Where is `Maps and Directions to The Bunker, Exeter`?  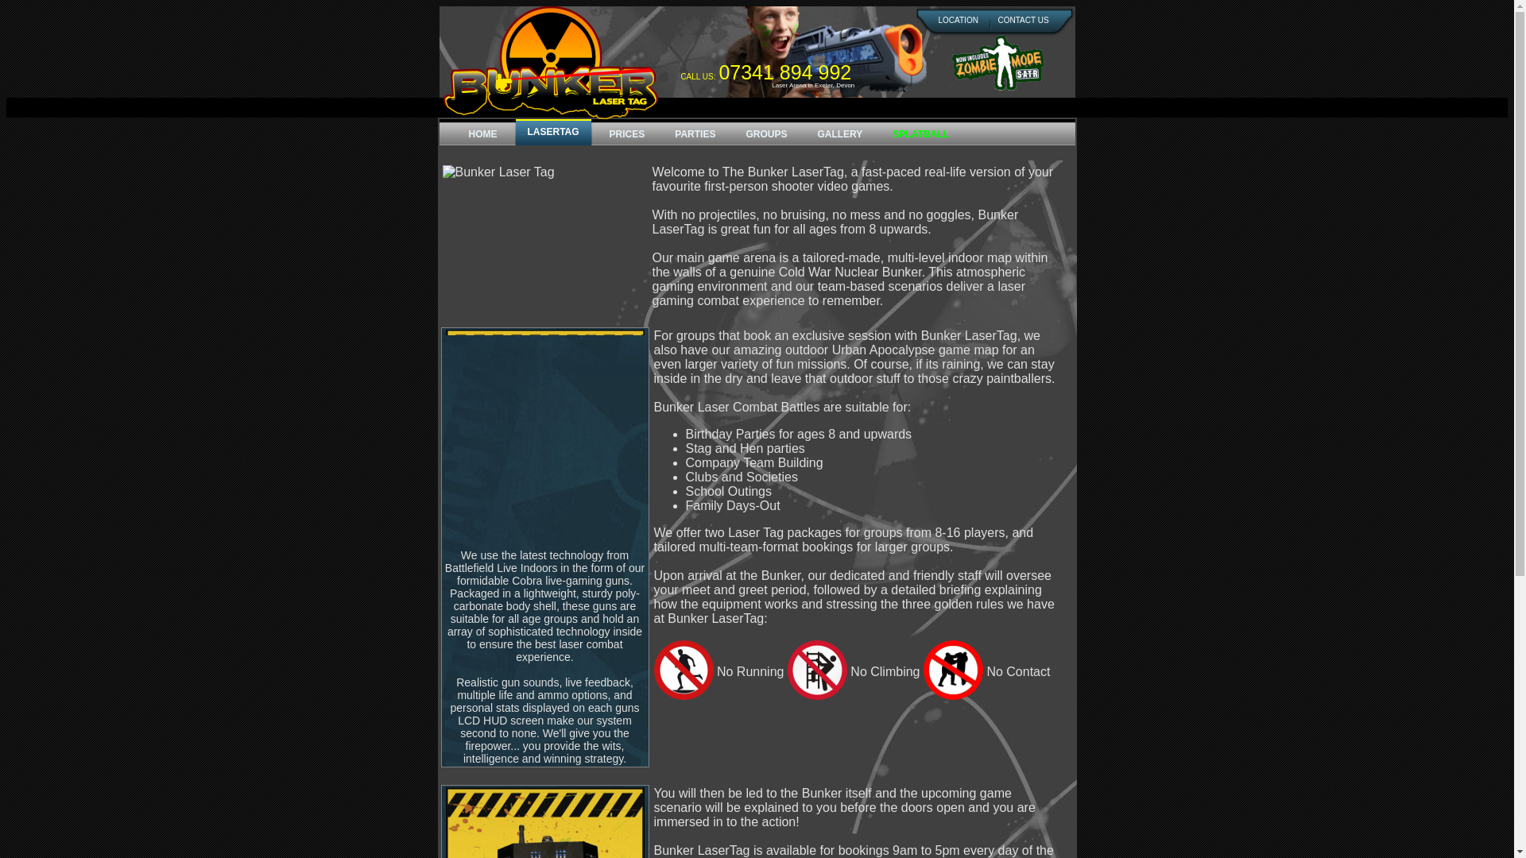
Maps and Directions to The Bunker, Exeter is located at coordinates (958, 21).